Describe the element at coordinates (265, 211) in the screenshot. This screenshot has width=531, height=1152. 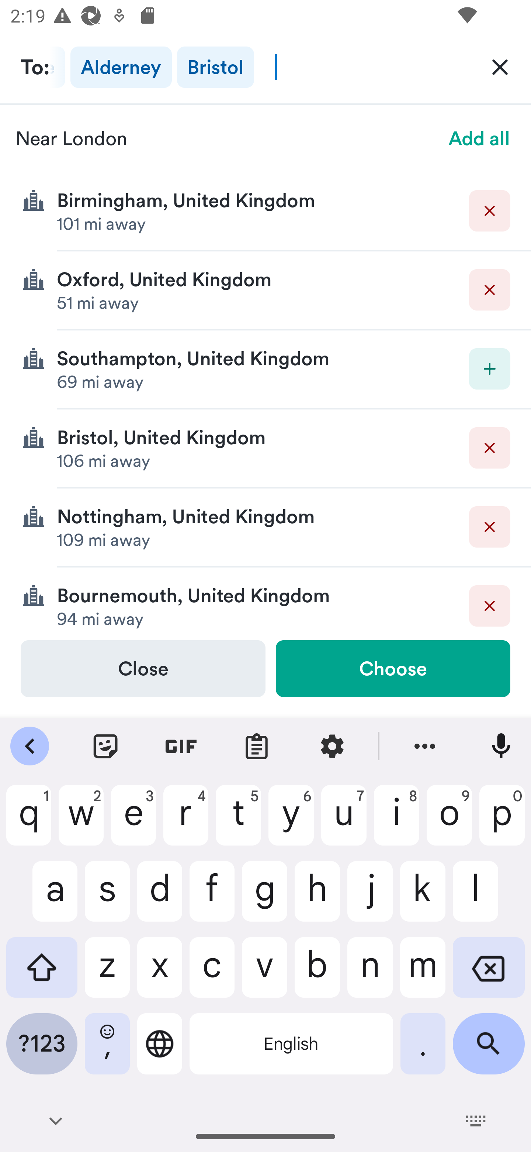
I see `Delete Birmingham, United Kingdom 101 mi away` at that location.